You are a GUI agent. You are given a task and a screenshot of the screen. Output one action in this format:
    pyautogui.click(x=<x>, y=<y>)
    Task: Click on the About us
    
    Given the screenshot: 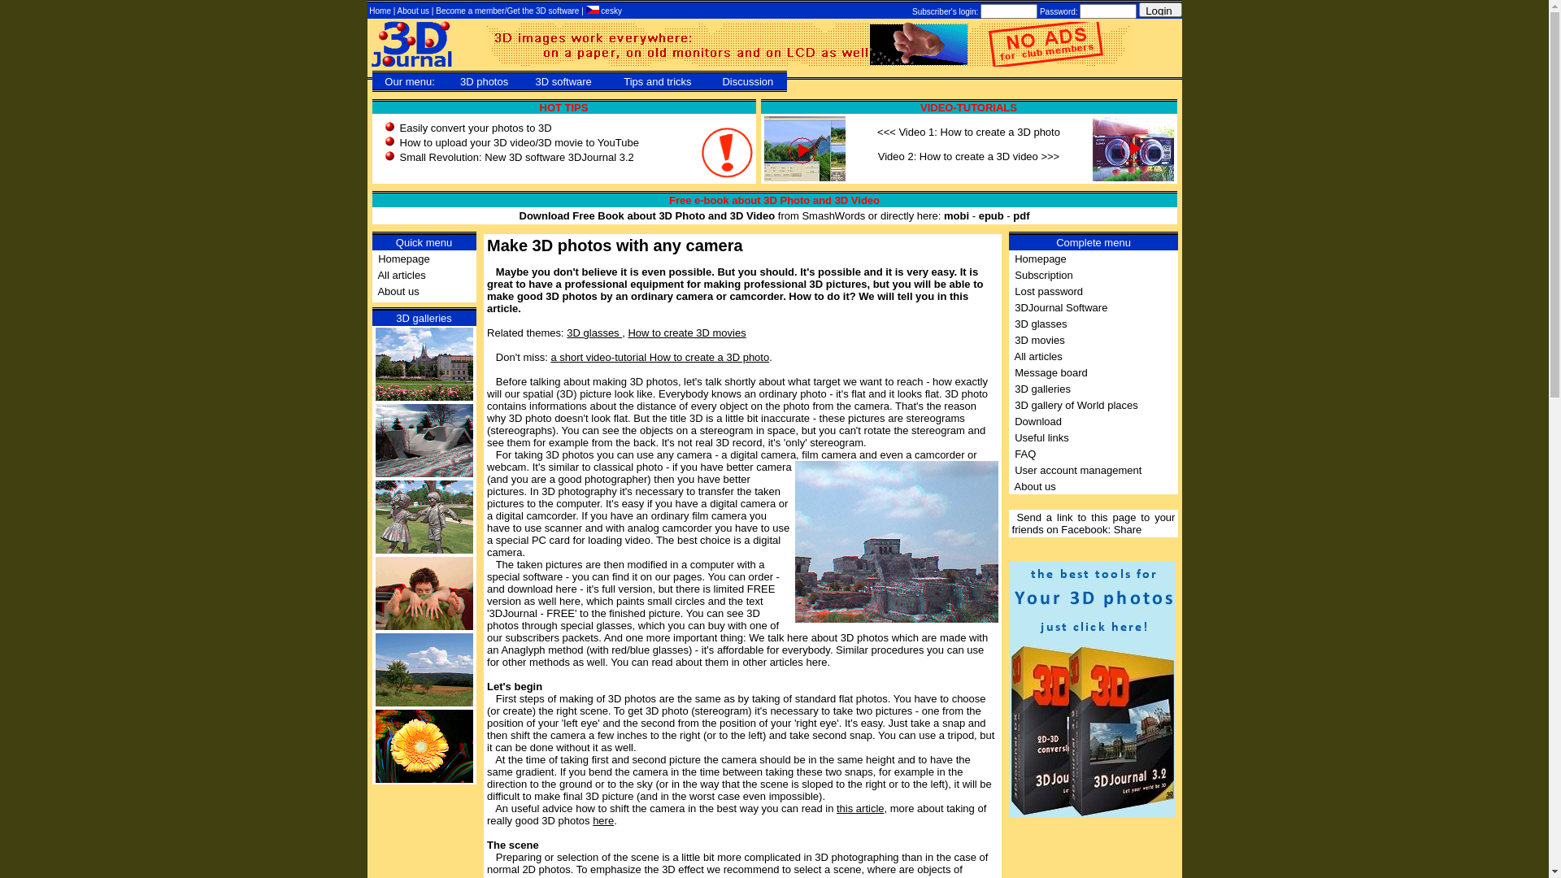 What is the action you would take?
    pyautogui.click(x=1036, y=486)
    